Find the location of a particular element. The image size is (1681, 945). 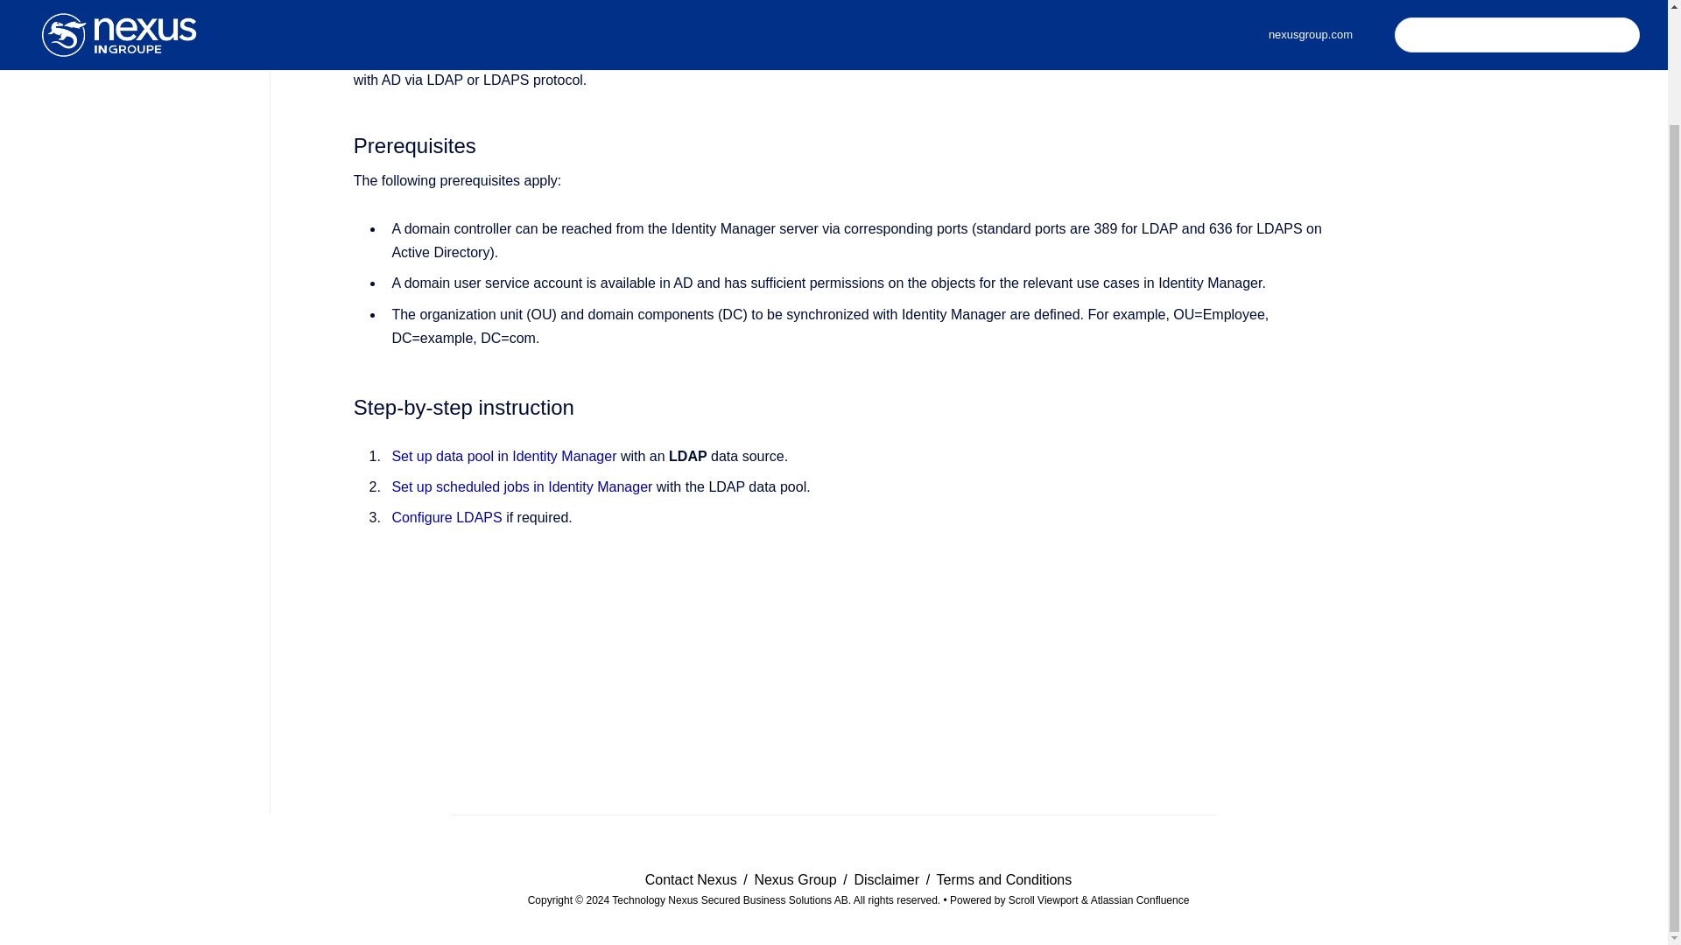

Set up scheduled jobs in Identity Manager is located at coordinates (522, 486).